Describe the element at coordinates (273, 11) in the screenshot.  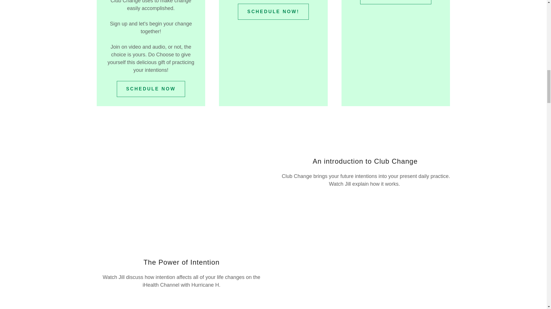
I see `SCHEDULE NOW!` at that location.